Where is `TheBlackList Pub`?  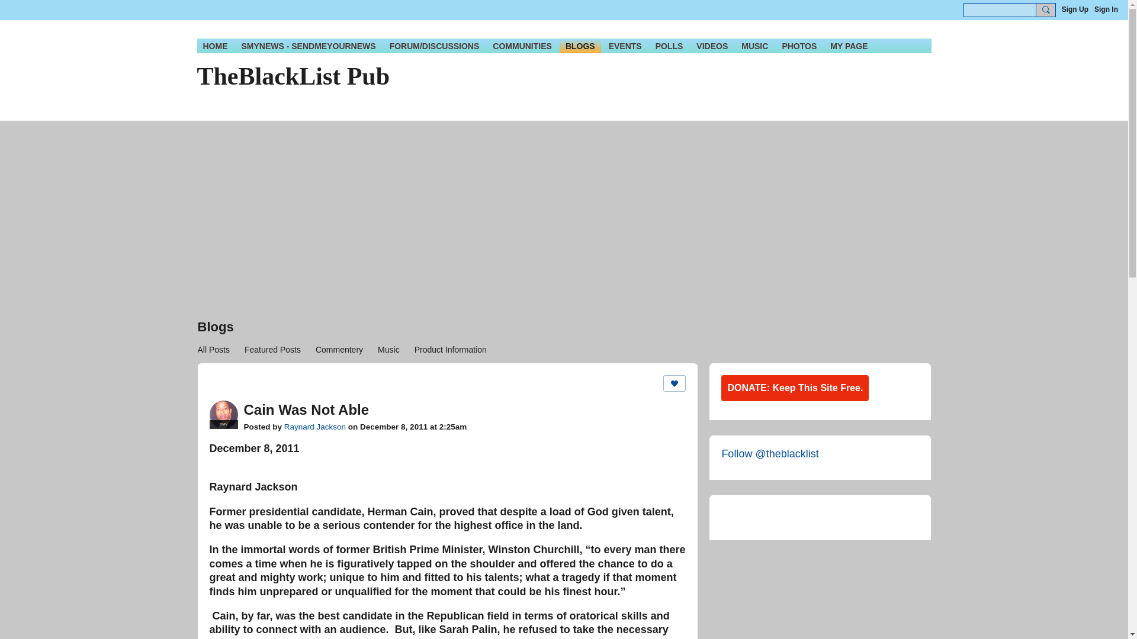
TheBlackList Pub is located at coordinates (293, 76).